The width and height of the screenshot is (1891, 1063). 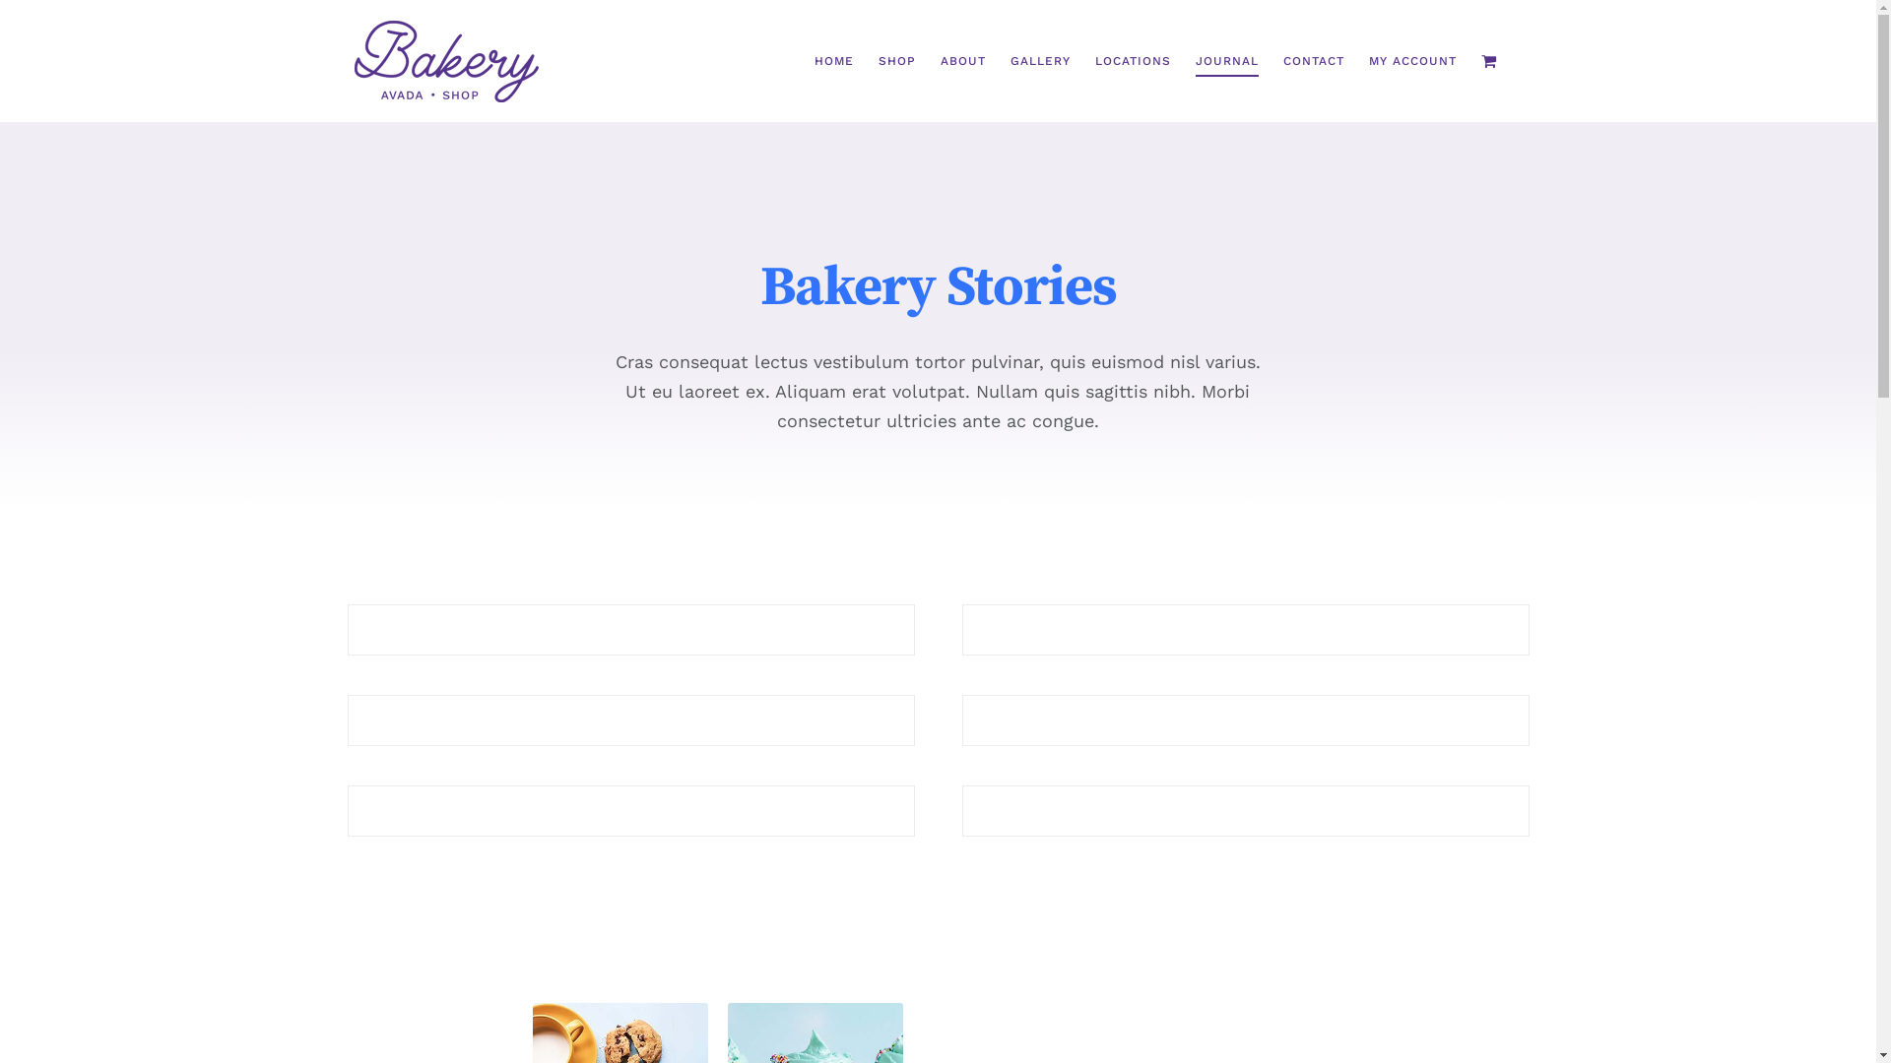 What do you see at coordinates (833, 61) in the screenshot?
I see `HOME` at bounding box center [833, 61].